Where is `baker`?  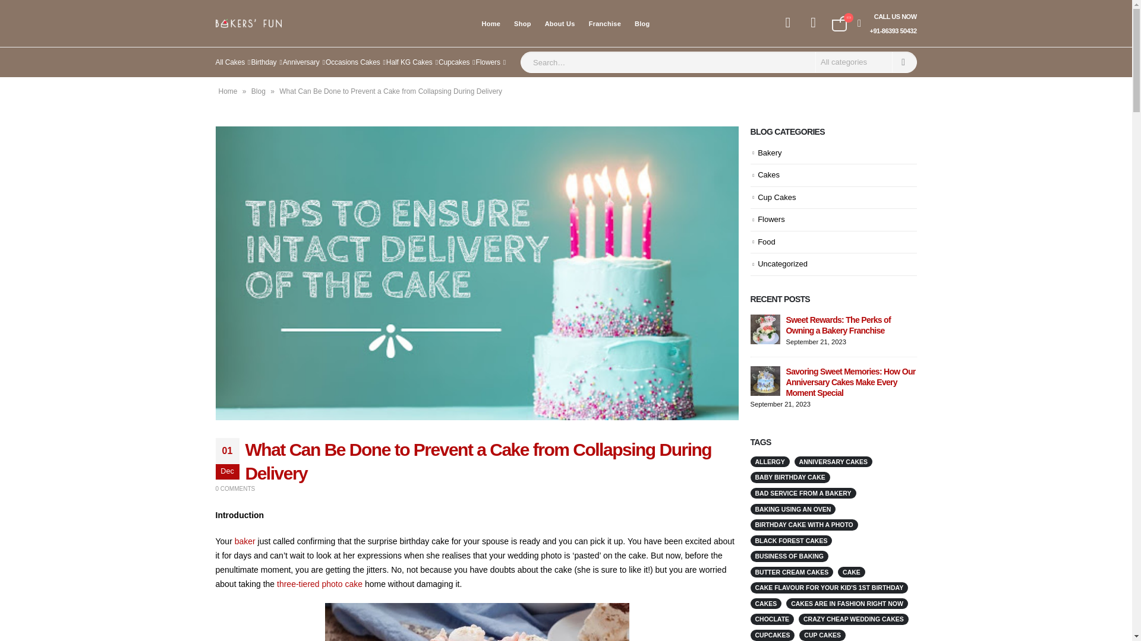
baker is located at coordinates (245, 541).